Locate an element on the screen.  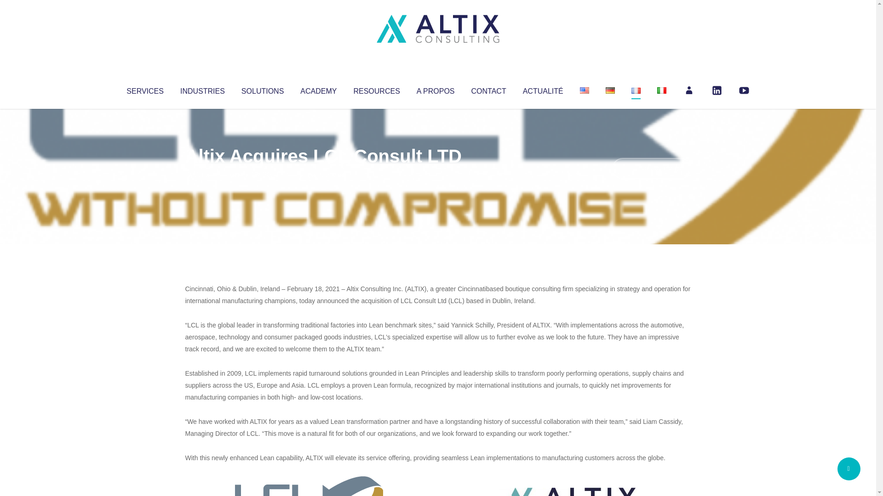
ACADEMY is located at coordinates (318, 89).